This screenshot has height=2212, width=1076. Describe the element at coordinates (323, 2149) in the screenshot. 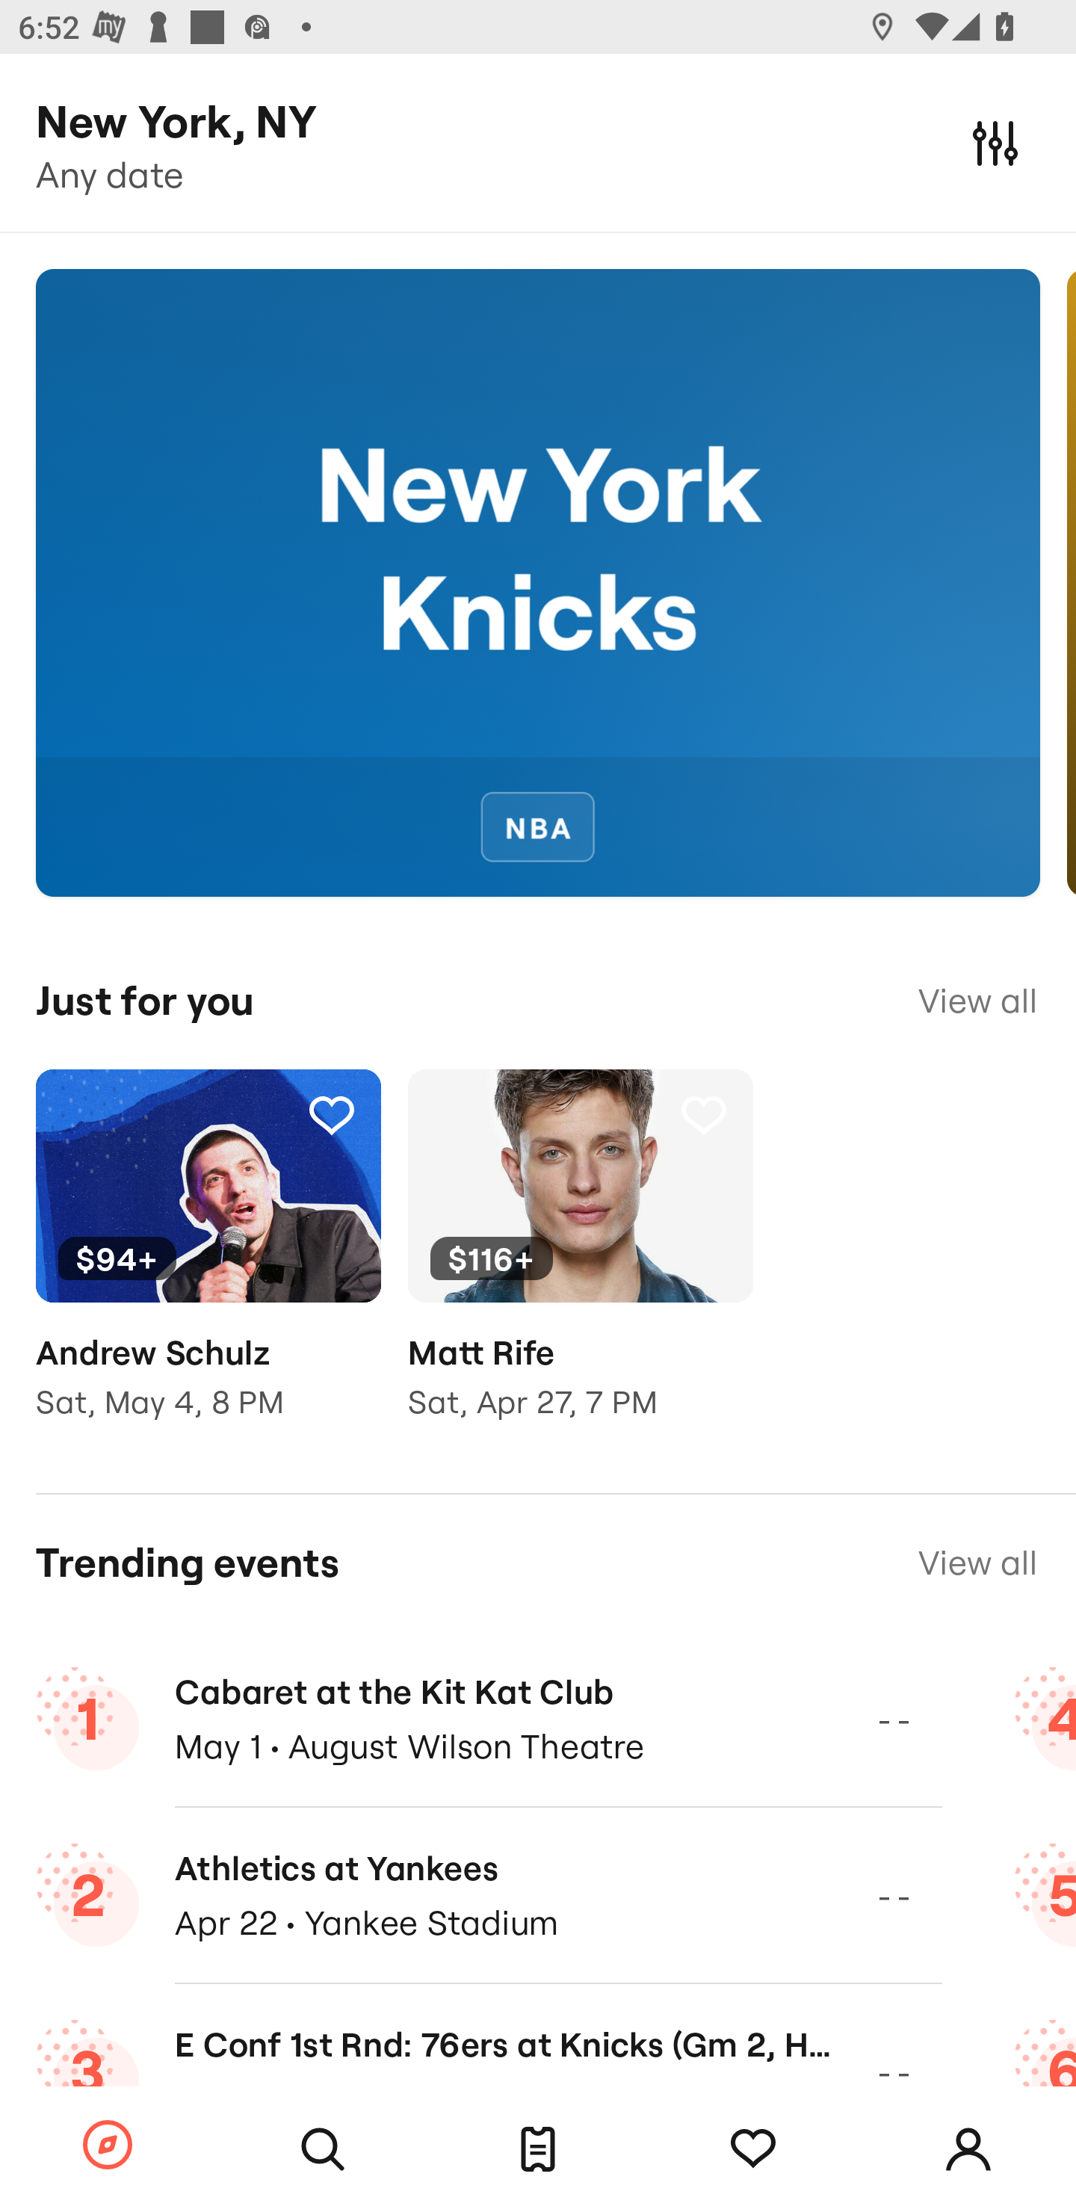

I see `Search` at that location.